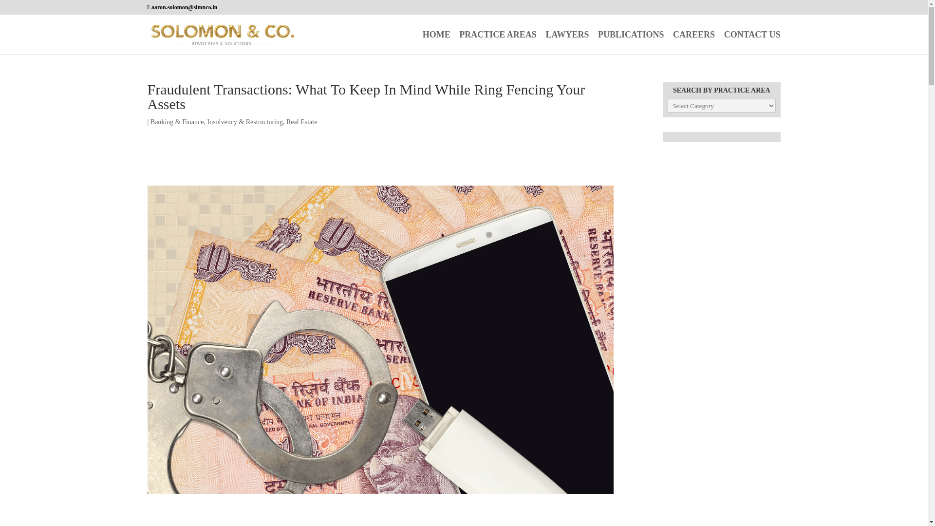 Image resolution: width=935 pixels, height=526 pixels. I want to click on PUBLICATIONS, so click(631, 42).